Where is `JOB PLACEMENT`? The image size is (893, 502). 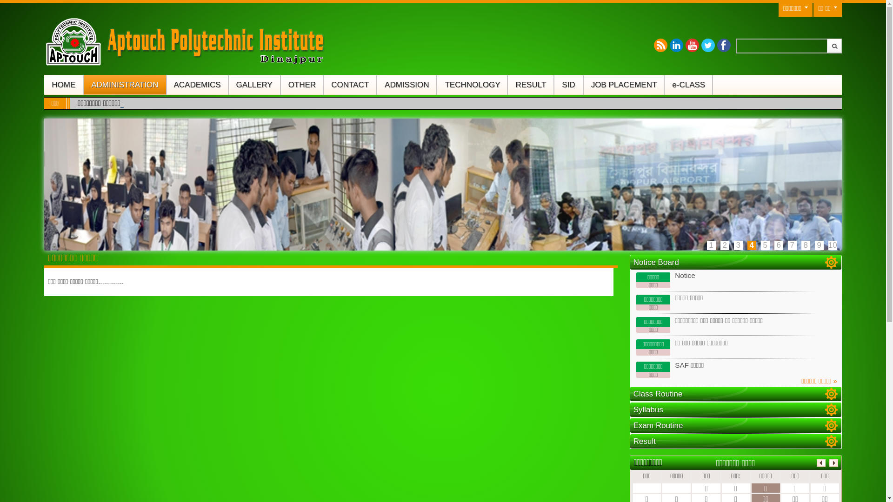
JOB PLACEMENT is located at coordinates (624, 85).